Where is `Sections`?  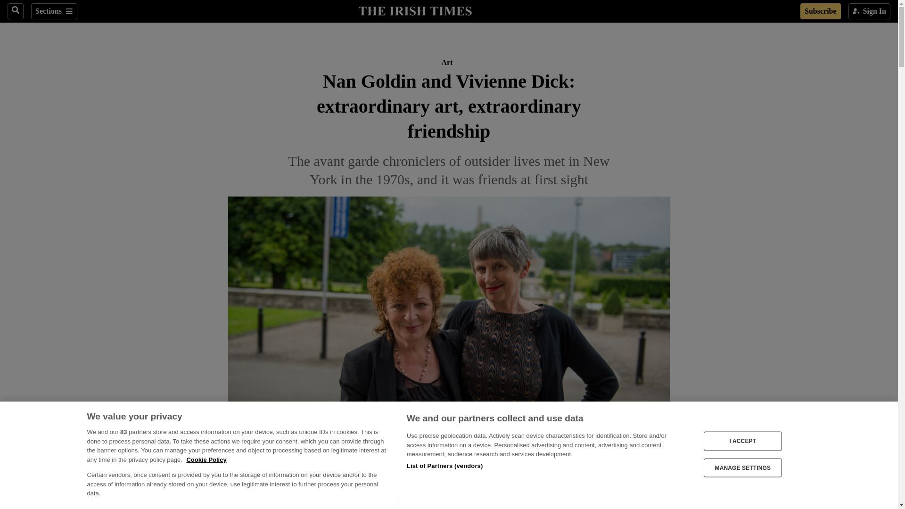 Sections is located at coordinates (54, 11).